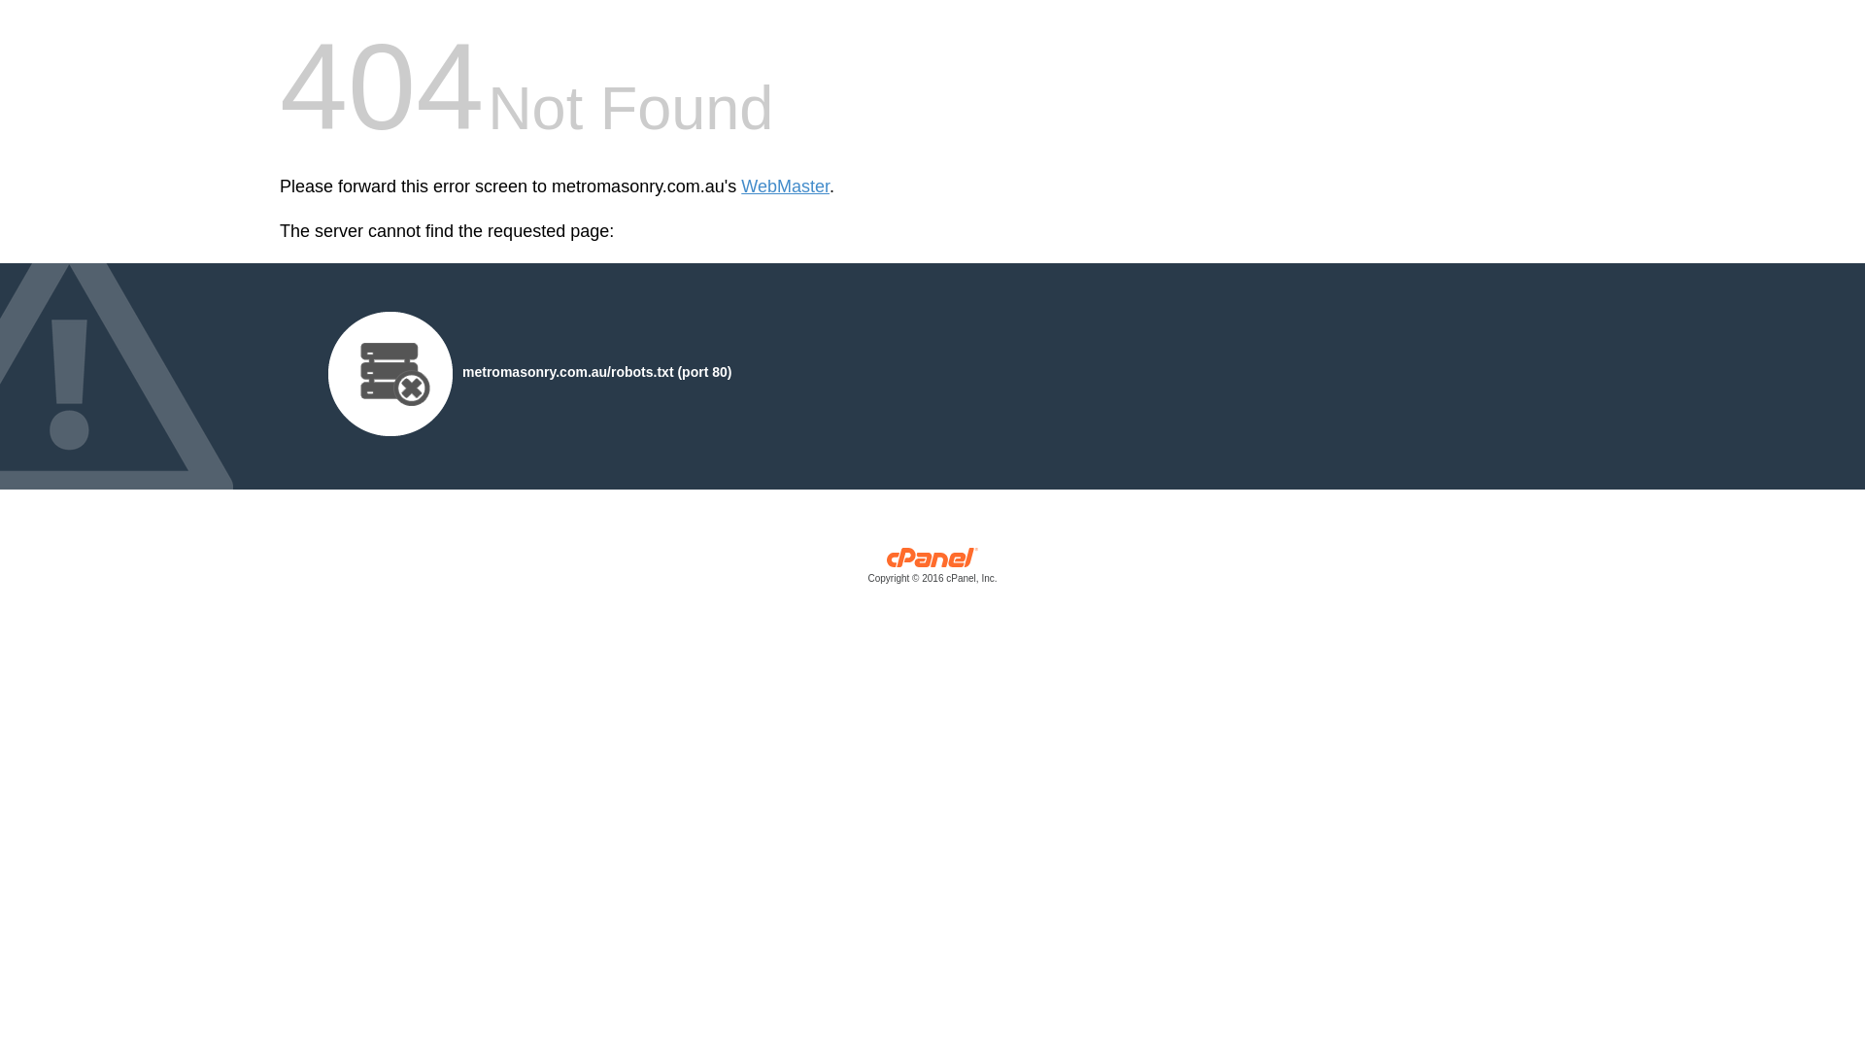 The height and width of the screenshot is (1049, 1865). What do you see at coordinates (785, 186) in the screenshot?
I see `WebMaster` at bounding box center [785, 186].